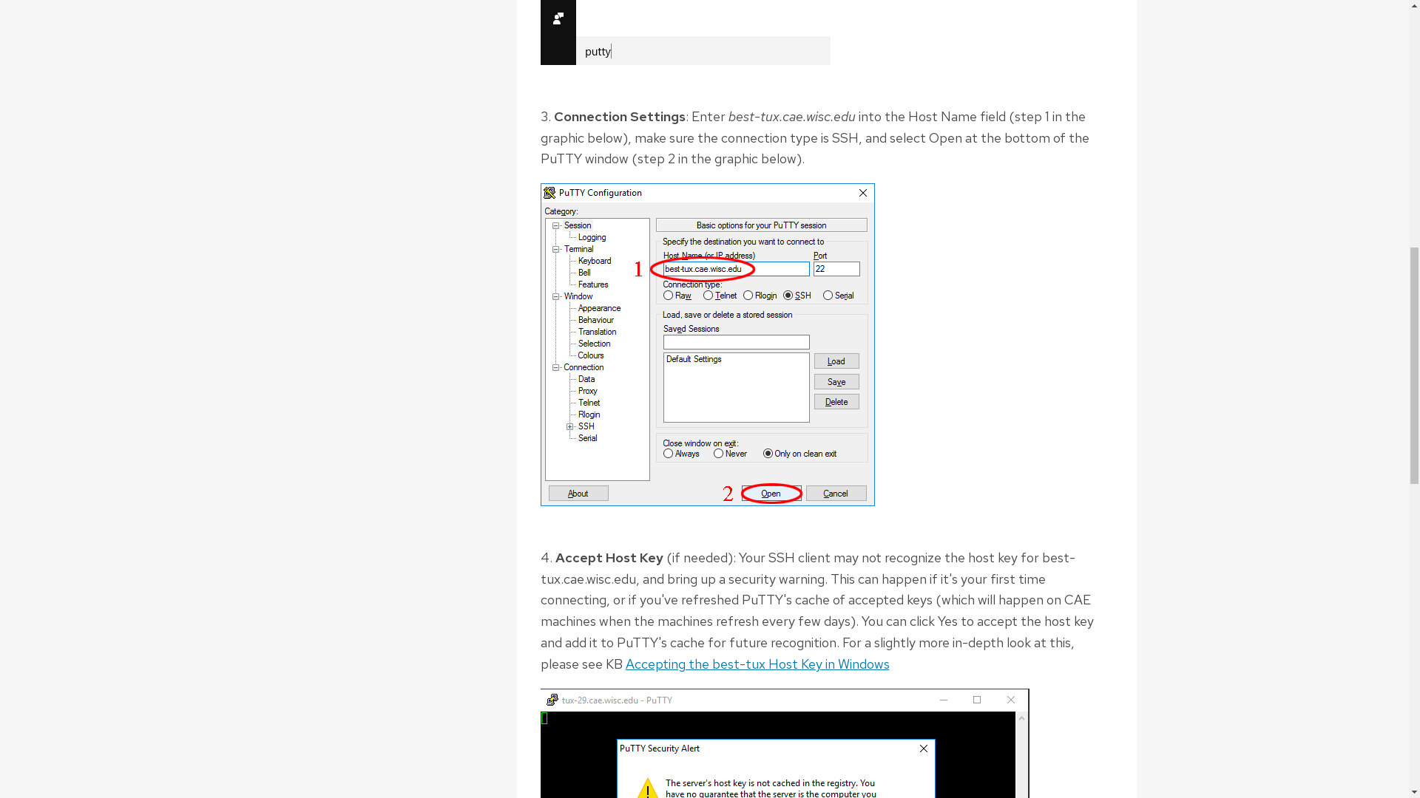 This screenshot has width=1420, height=798. What do you see at coordinates (784, 743) in the screenshot?
I see `Accepting the best-tux.cae.wisc.edu host key - example` at bounding box center [784, 743].